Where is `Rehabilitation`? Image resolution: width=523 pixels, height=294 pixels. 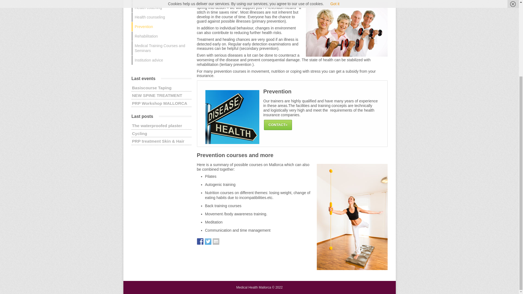 Rehabilitation is located at coordinates (161, 36).